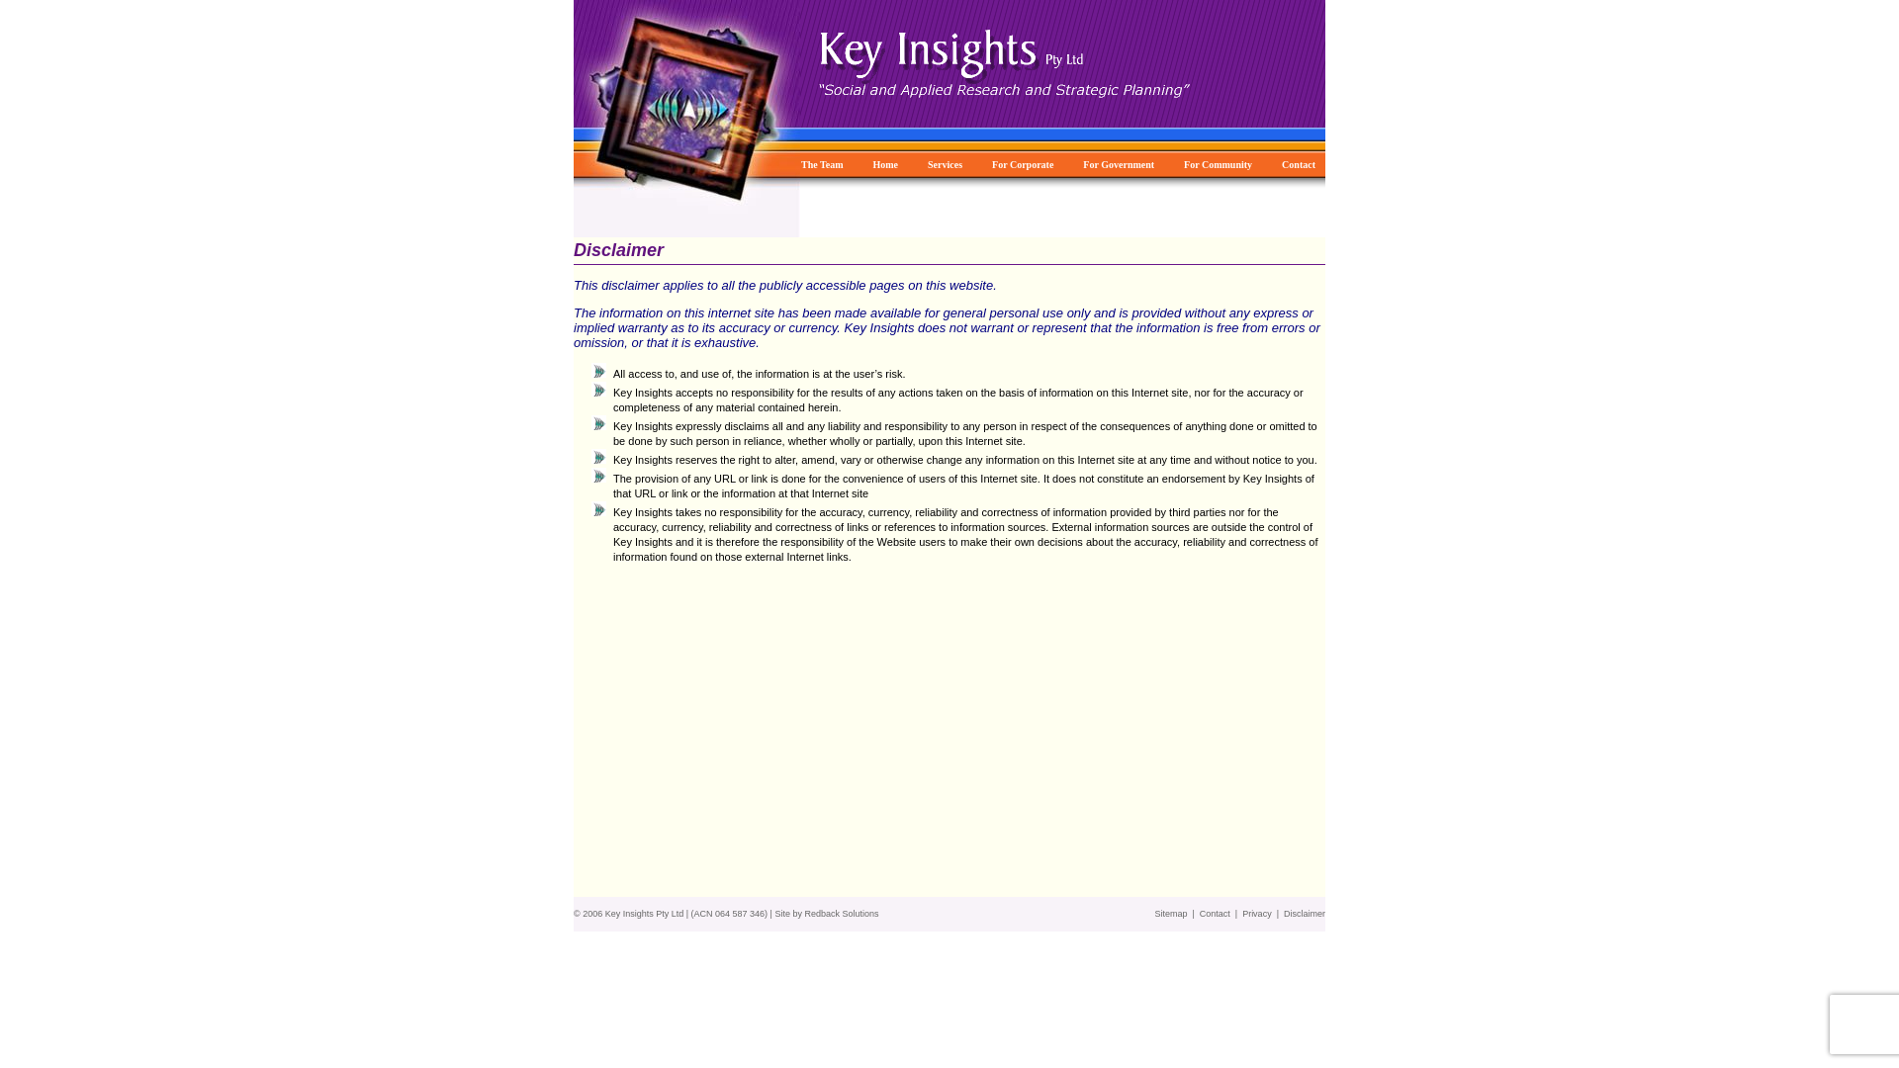 The image size is (1899, 1068). What do you see at coordinates (822, 163) in the screenshot?
I see `The Team` at bounding box center [822, 163].